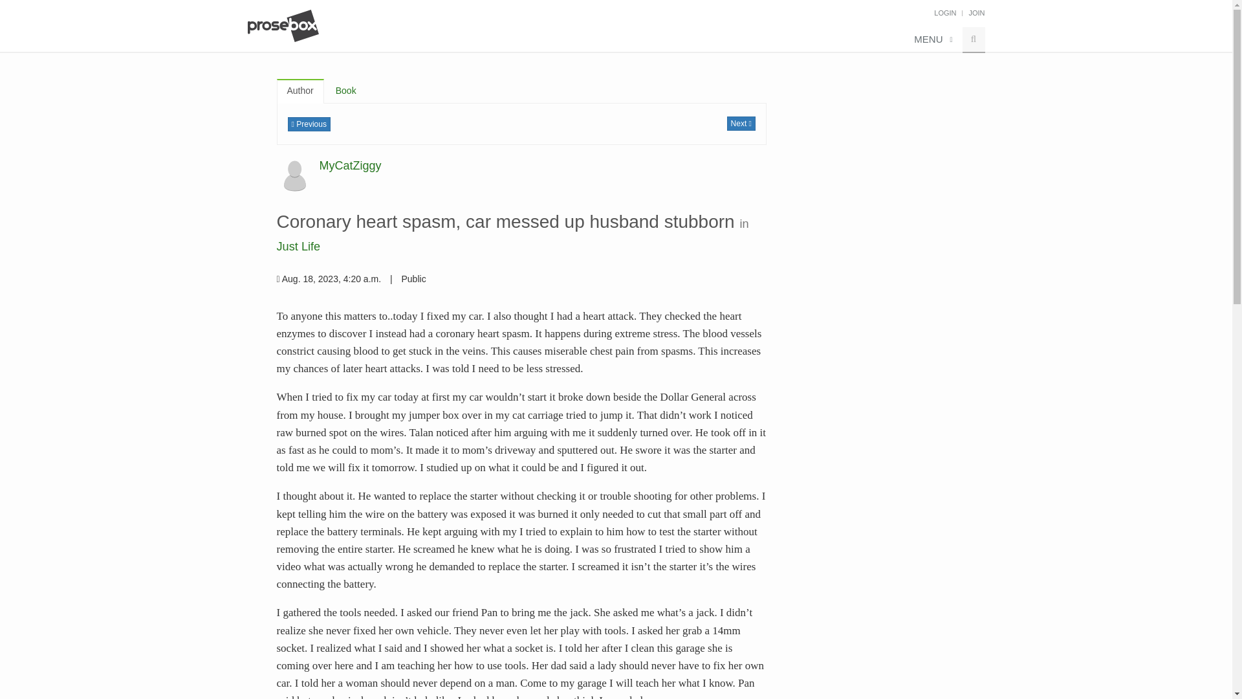 The height and width of the screenshot is (699, 1242). Describe the element at coordinates (300, 91) in the screenshot. I see `Author` at that location.